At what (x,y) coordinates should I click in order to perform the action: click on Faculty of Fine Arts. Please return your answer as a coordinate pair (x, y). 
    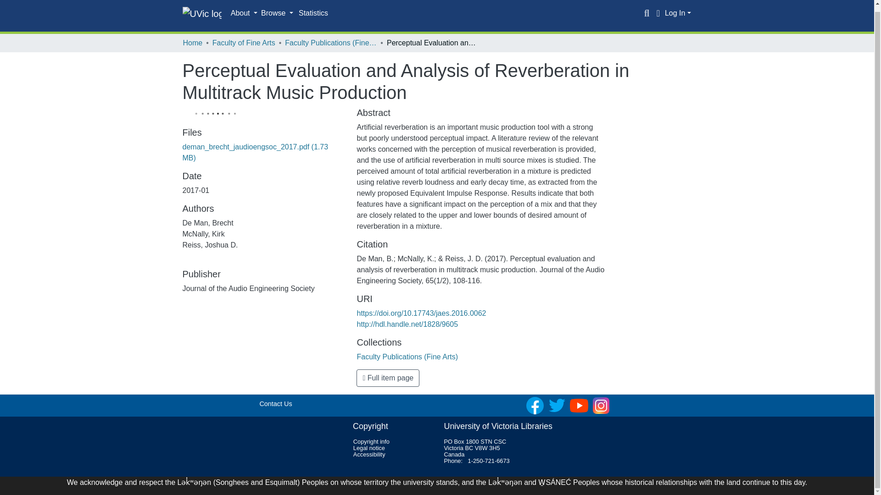
    Looking at the image, I should click on (243, 43).